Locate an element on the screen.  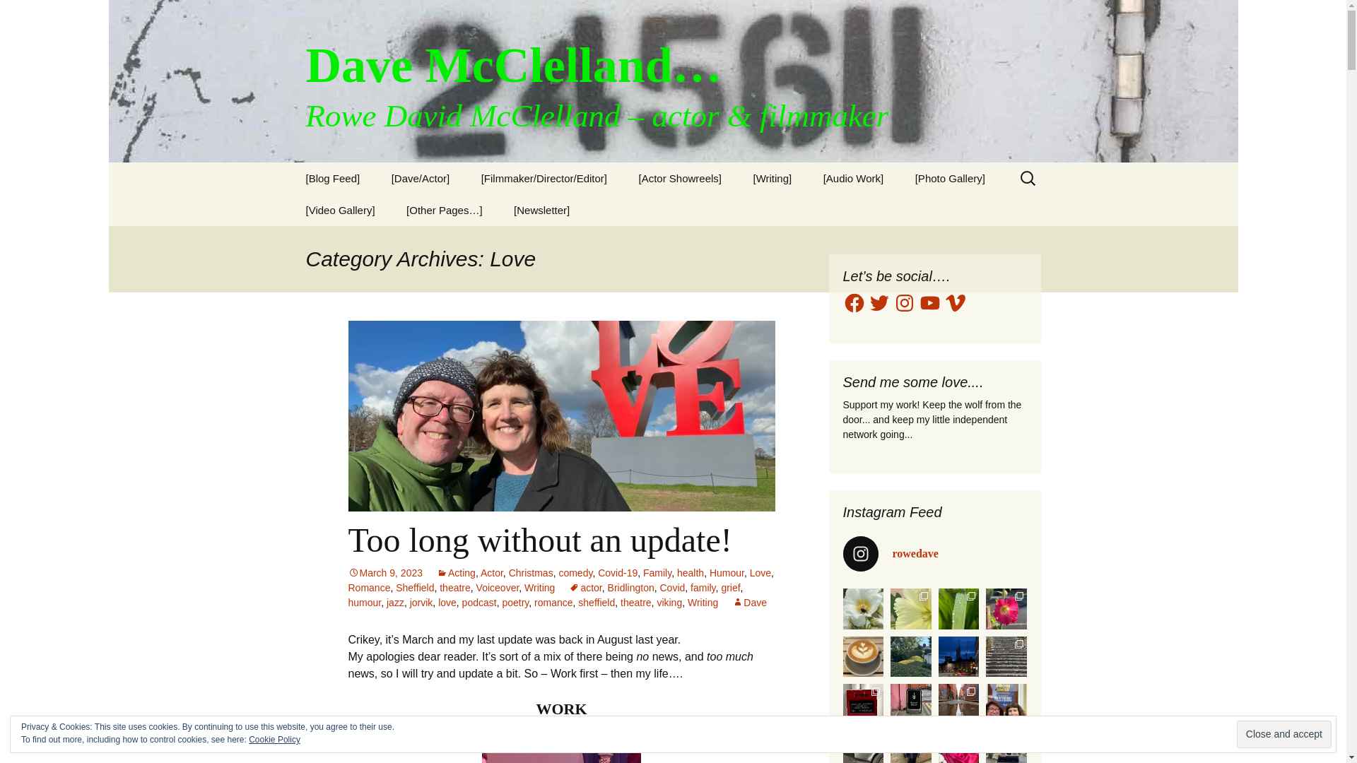
View all posts by Dave is located at coordinates (749, 602).